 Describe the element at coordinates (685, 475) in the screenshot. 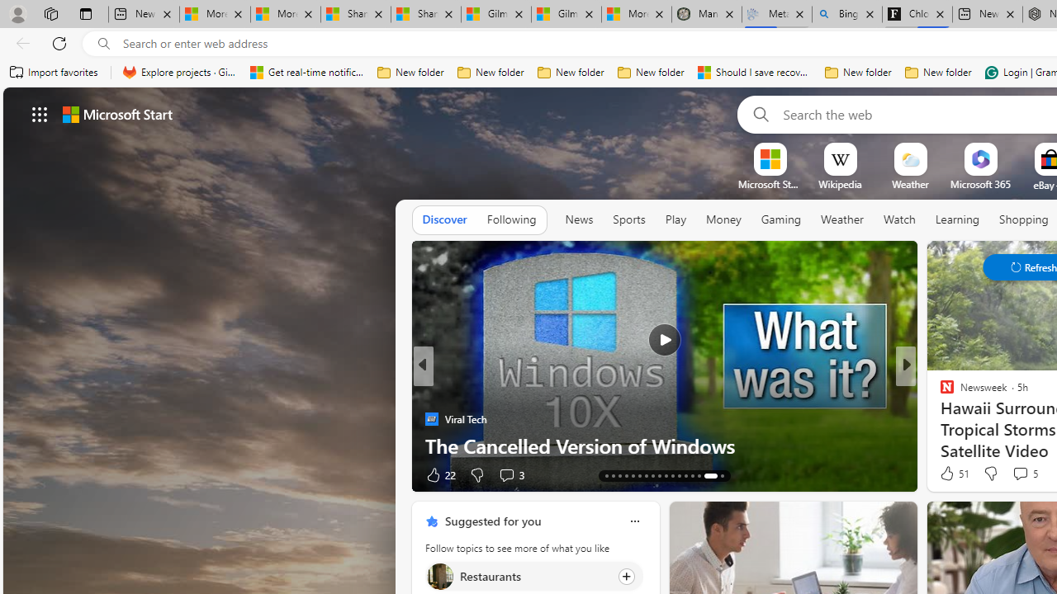

I see `AutomationID: tab-29` at that location.